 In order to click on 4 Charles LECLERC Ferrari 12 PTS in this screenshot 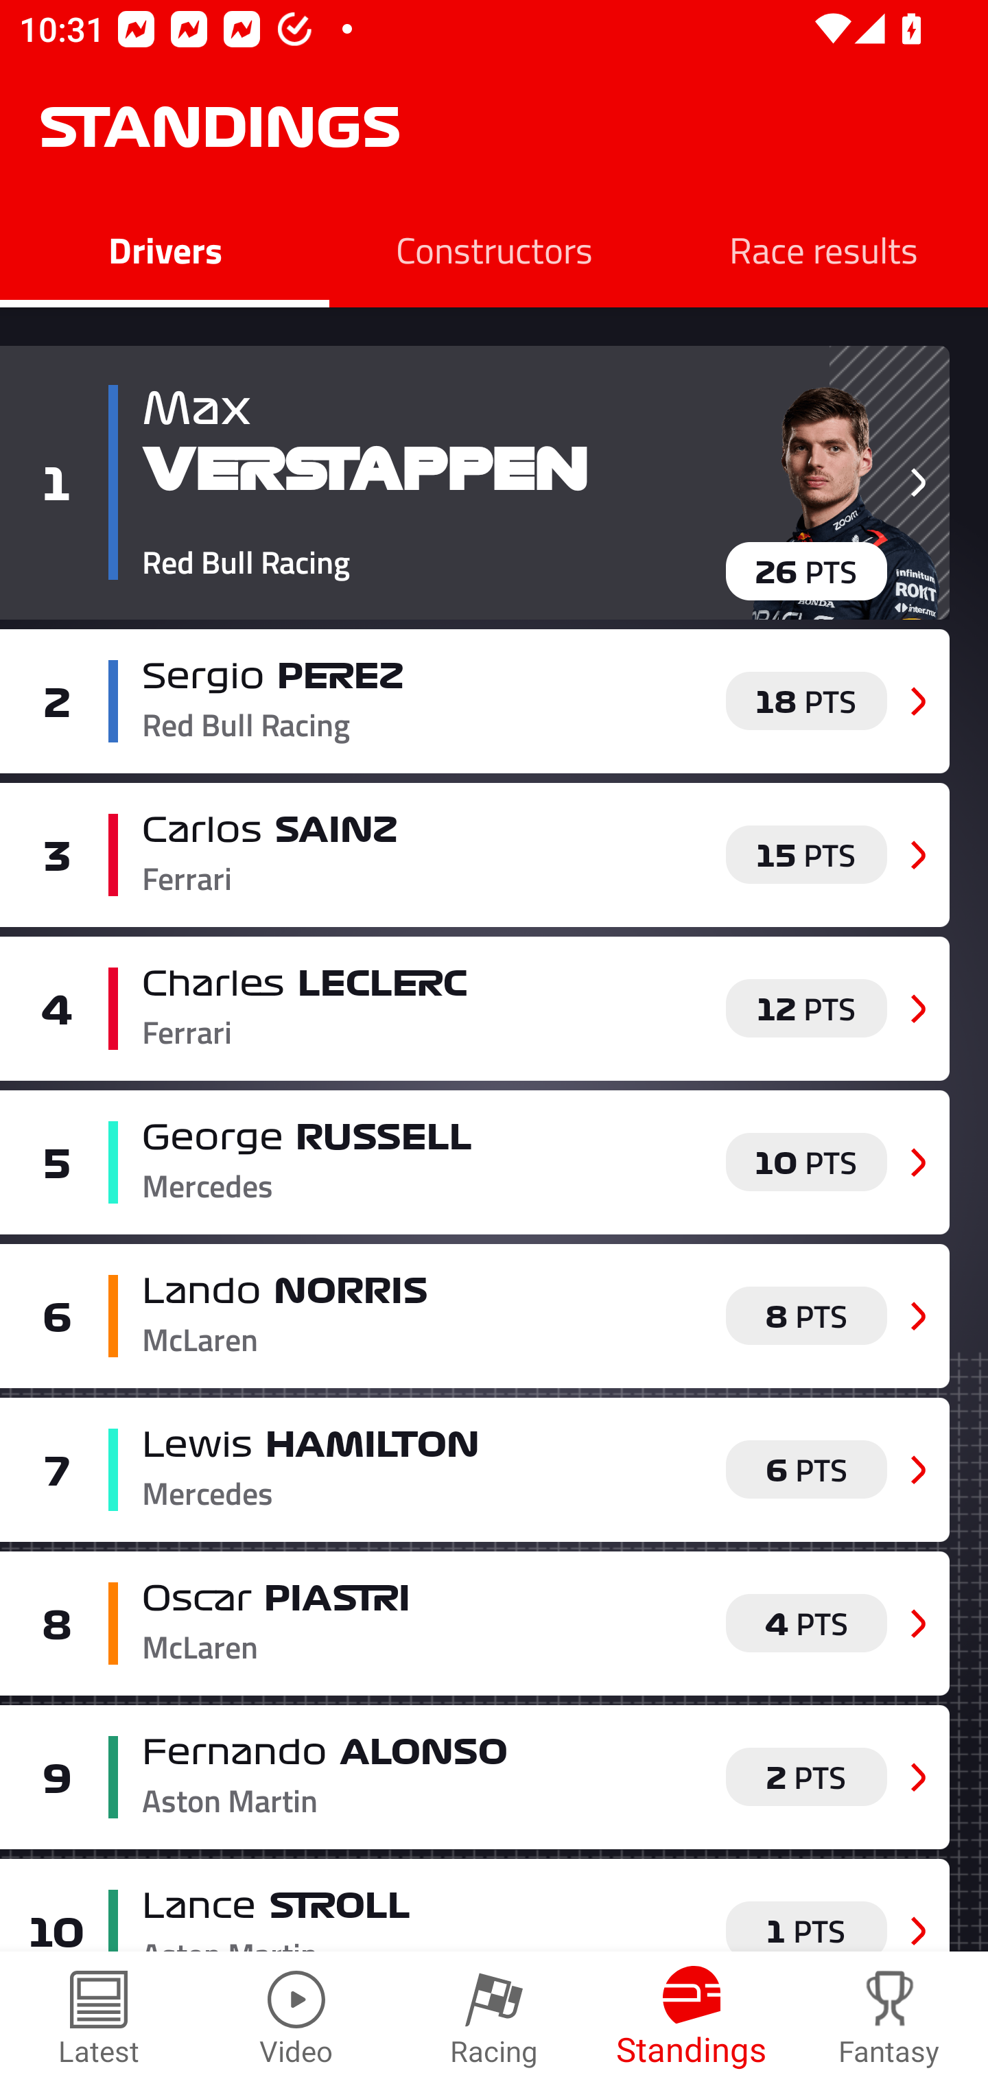, I will do `click(475, 1008)`.